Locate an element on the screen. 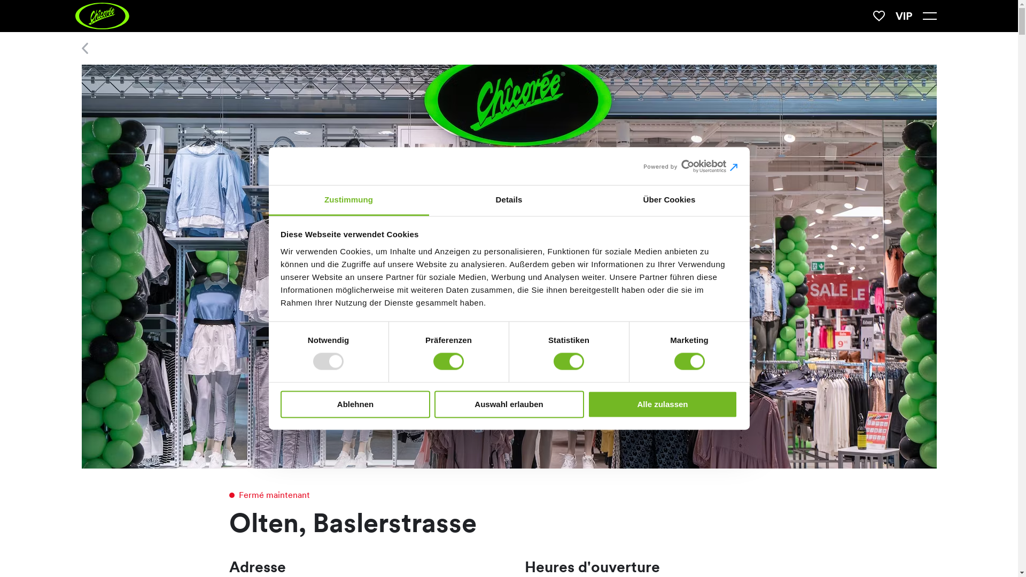 The image size is (1026, 577). Alle zulassen is located at coordinates (663, 404).